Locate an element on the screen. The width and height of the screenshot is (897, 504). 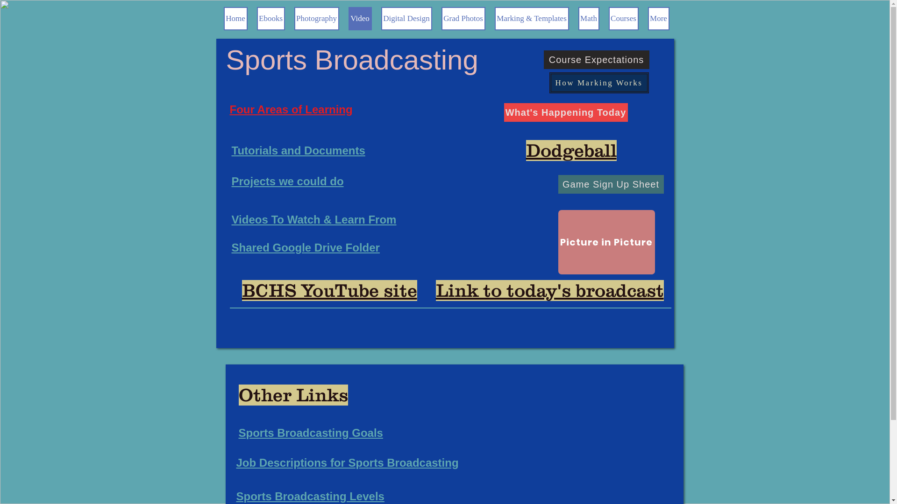
Dodgeball is located at coordinates (571, 150).